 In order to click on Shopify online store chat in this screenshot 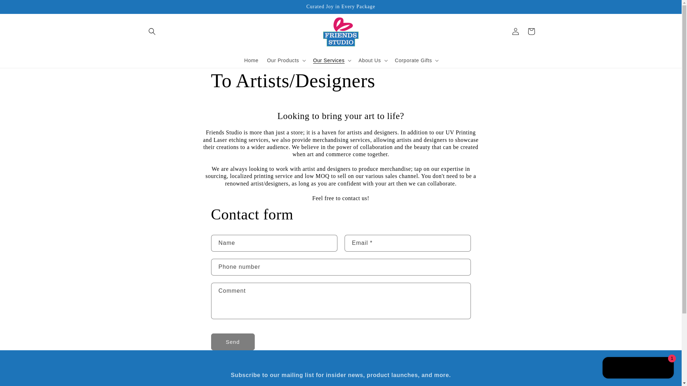, I will do `click(638, 368)`.